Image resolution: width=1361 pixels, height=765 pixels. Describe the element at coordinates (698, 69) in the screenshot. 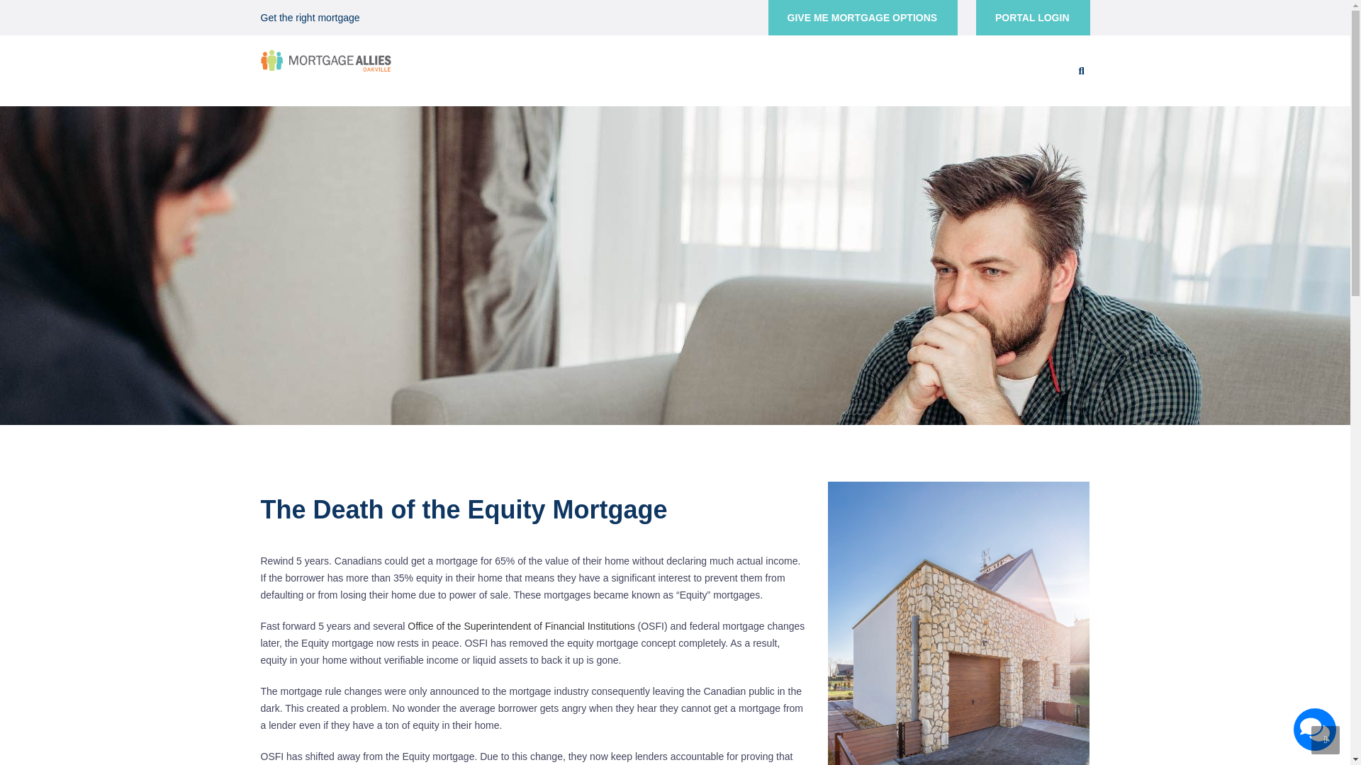

I see `Resources` at that location.